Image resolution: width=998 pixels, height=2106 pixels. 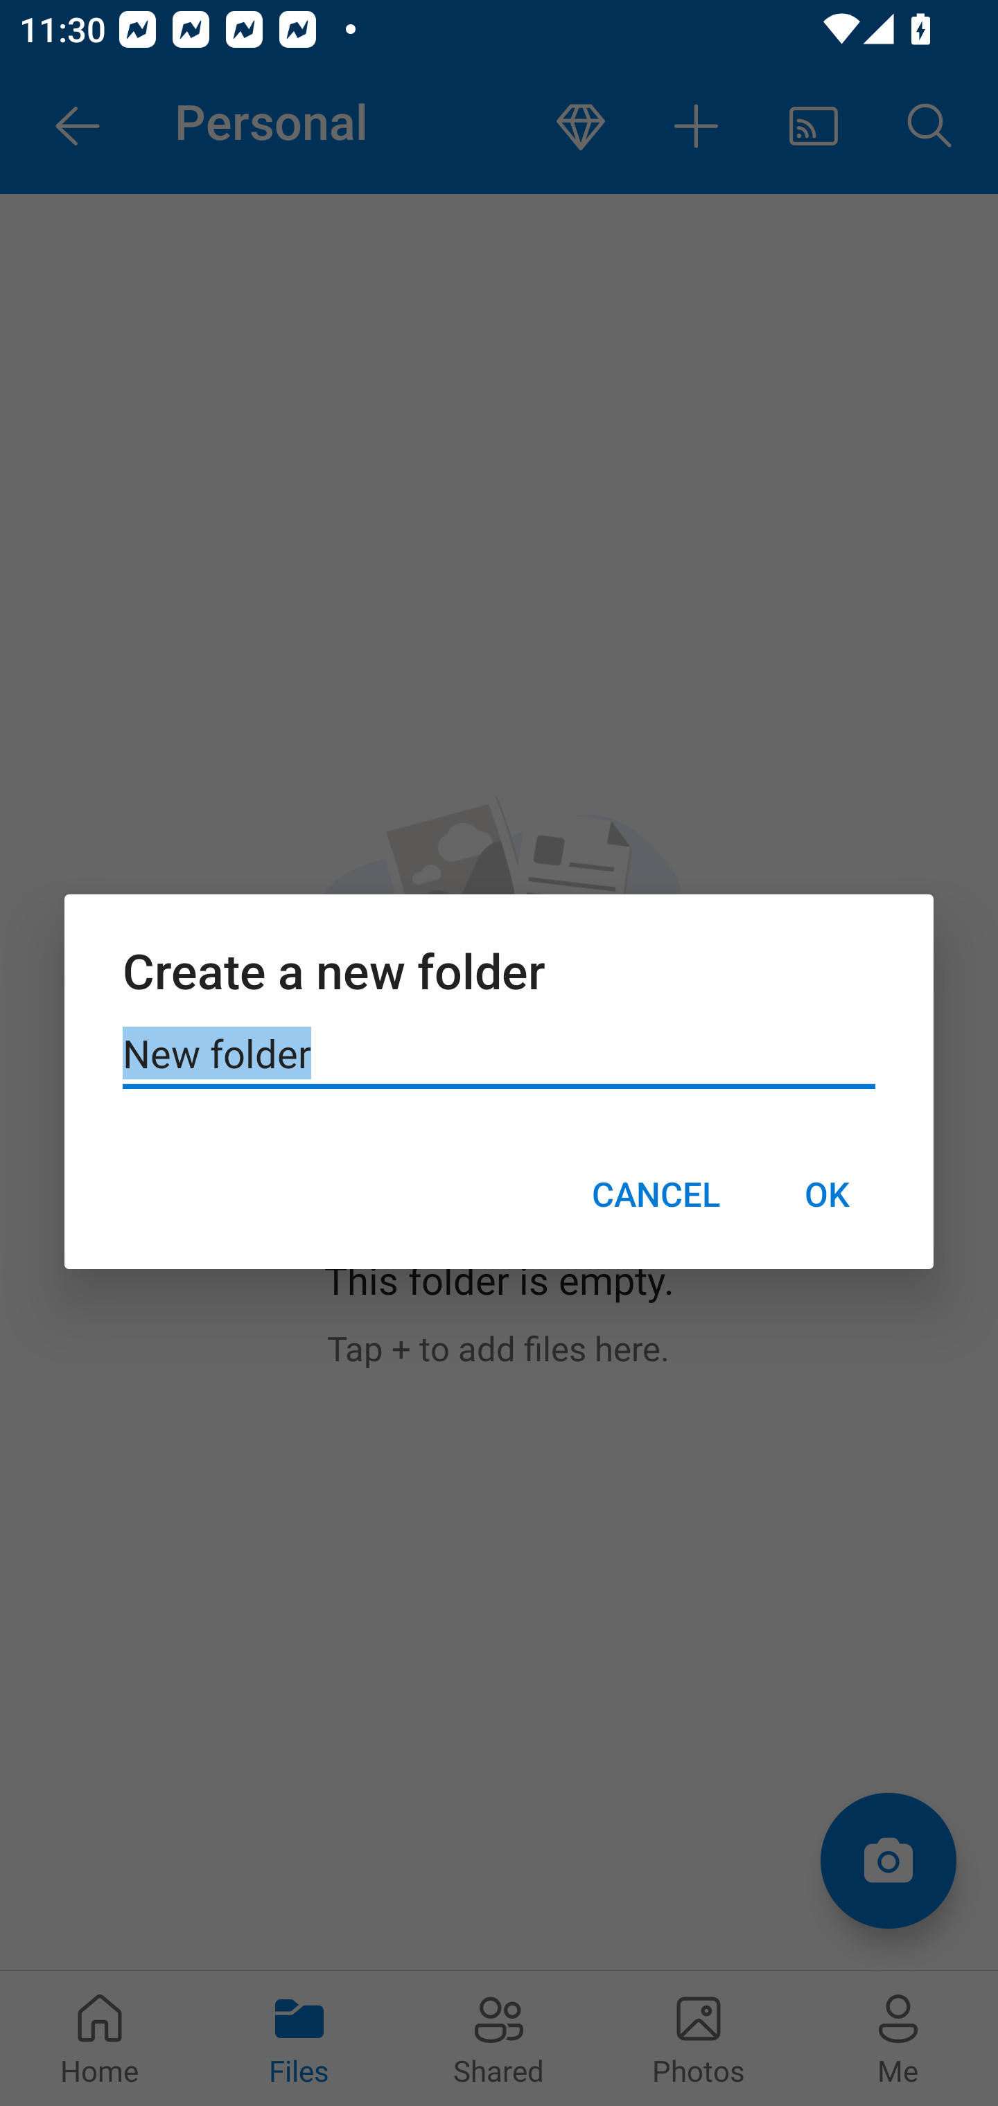 What do you see at coordinates (656, 1194) in the screenshot?
I see `CANCEL` at bounding box center [656, 1194].